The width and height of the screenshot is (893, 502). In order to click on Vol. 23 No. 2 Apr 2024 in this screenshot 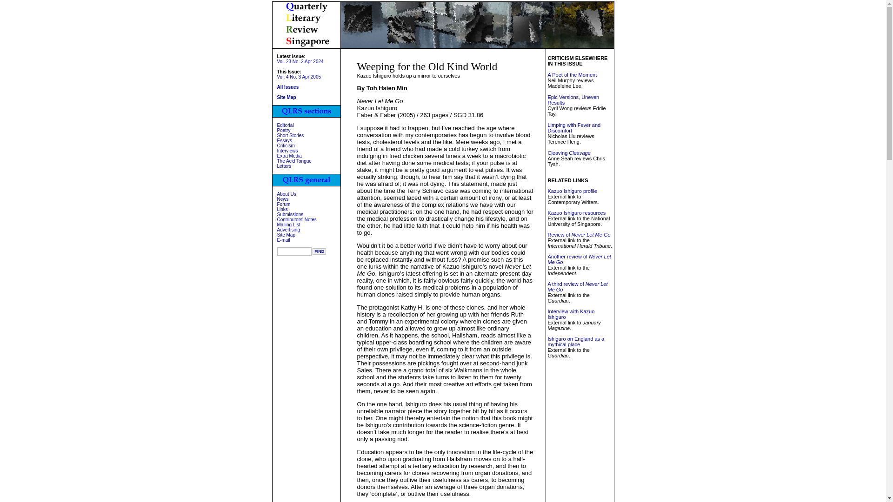, I will do `click(300, 61)`.